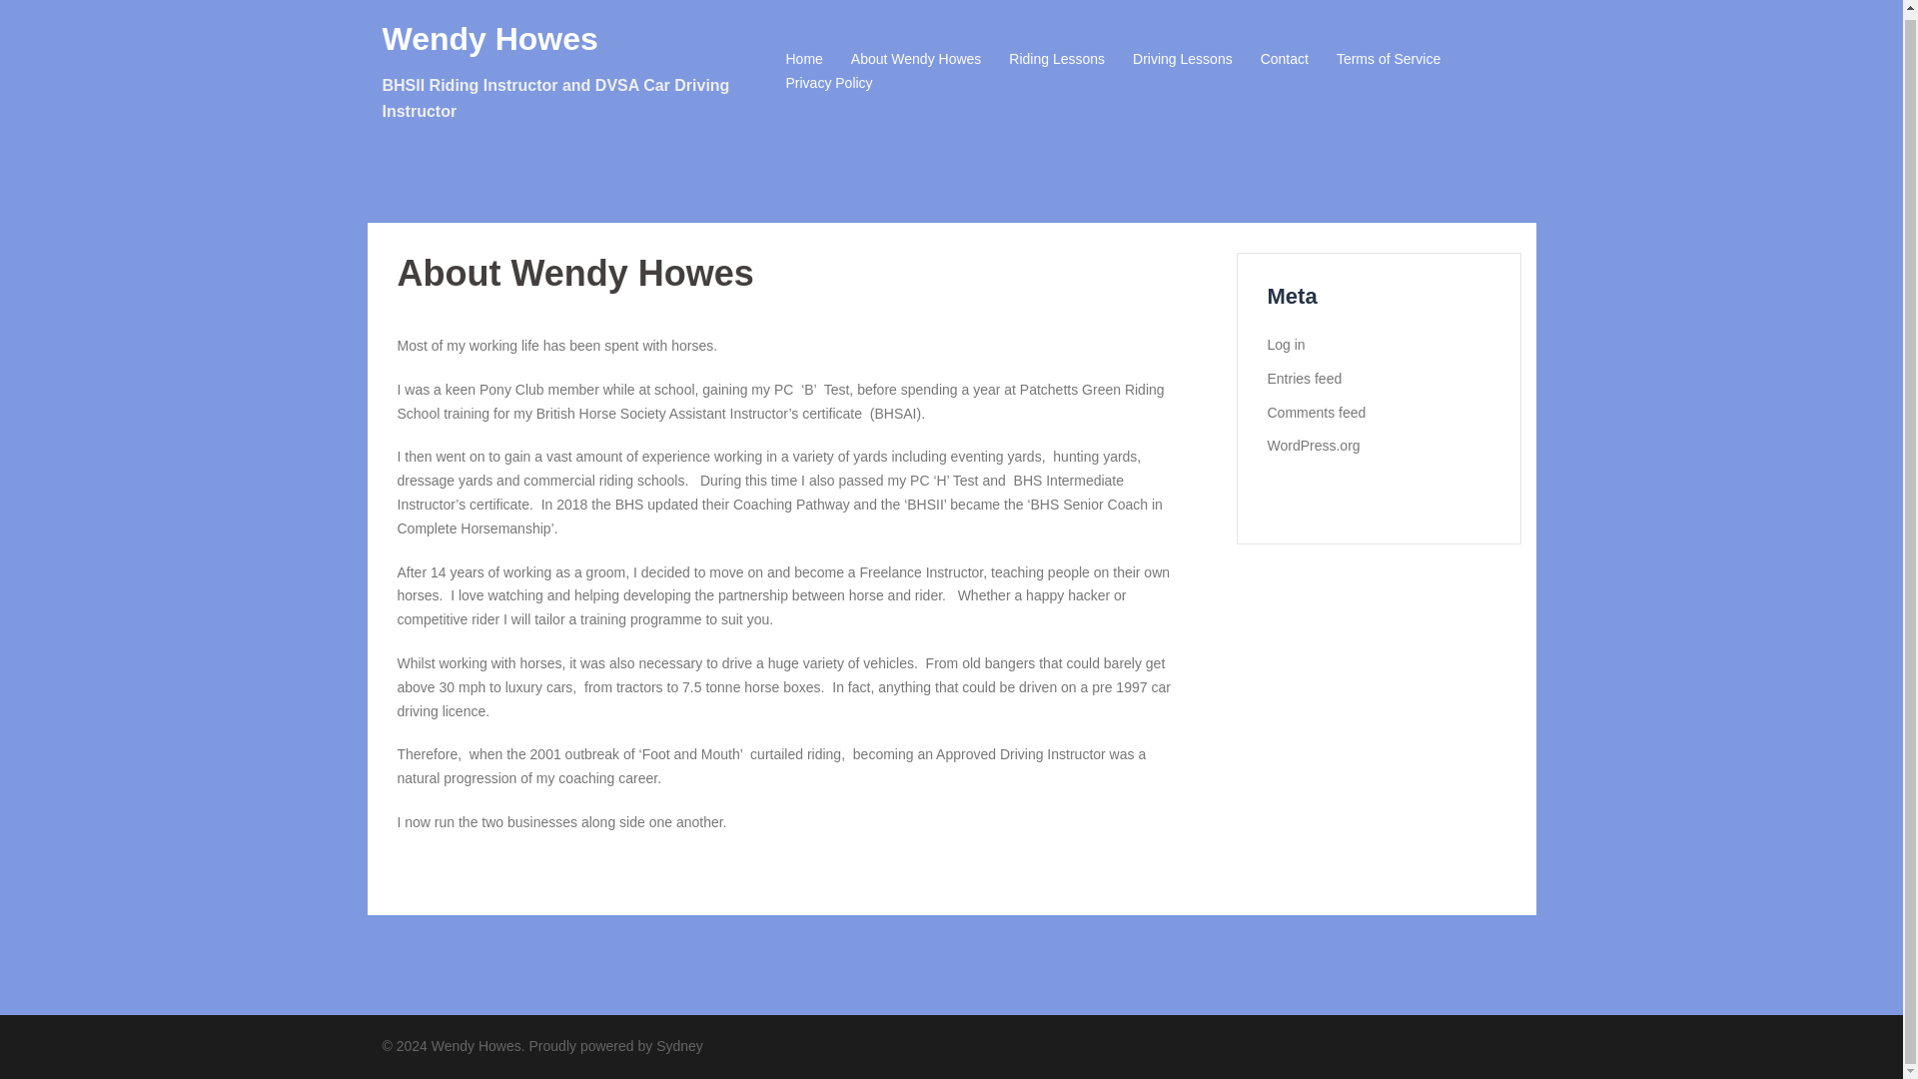  Describe the element at coordinates (489, 34) in the screenshot. I see `Wendy Howes` at that location.